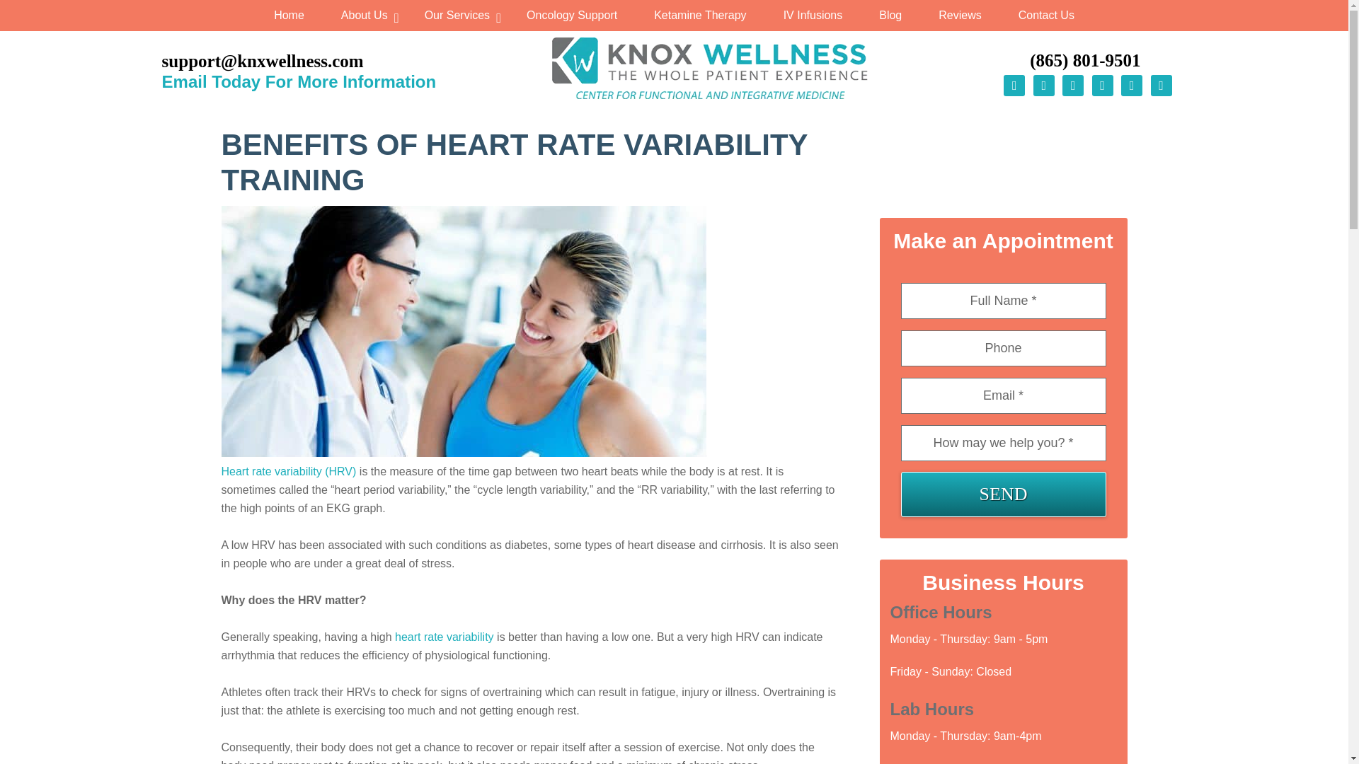  Describe the element at coordinates (463, 453) in the screenshot. I see `Benefits of Heart Rate Variability Training` at that location.